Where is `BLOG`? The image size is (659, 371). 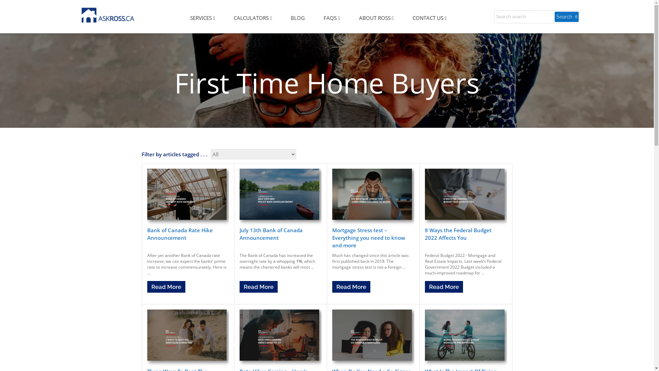 BLOG is located at coordinates (298, 18).